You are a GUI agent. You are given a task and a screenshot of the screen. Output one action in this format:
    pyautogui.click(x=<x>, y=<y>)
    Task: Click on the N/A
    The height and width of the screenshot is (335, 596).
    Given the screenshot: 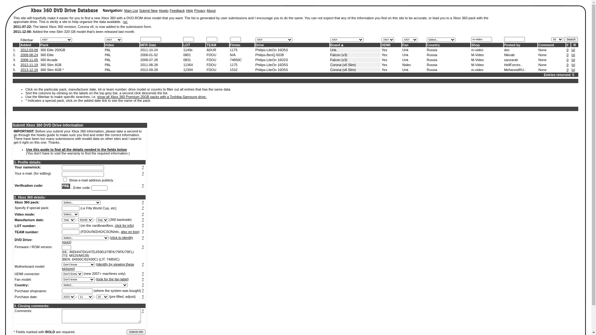 What is the action you would take?
    pyautogui.click(x=233, y=55)
    